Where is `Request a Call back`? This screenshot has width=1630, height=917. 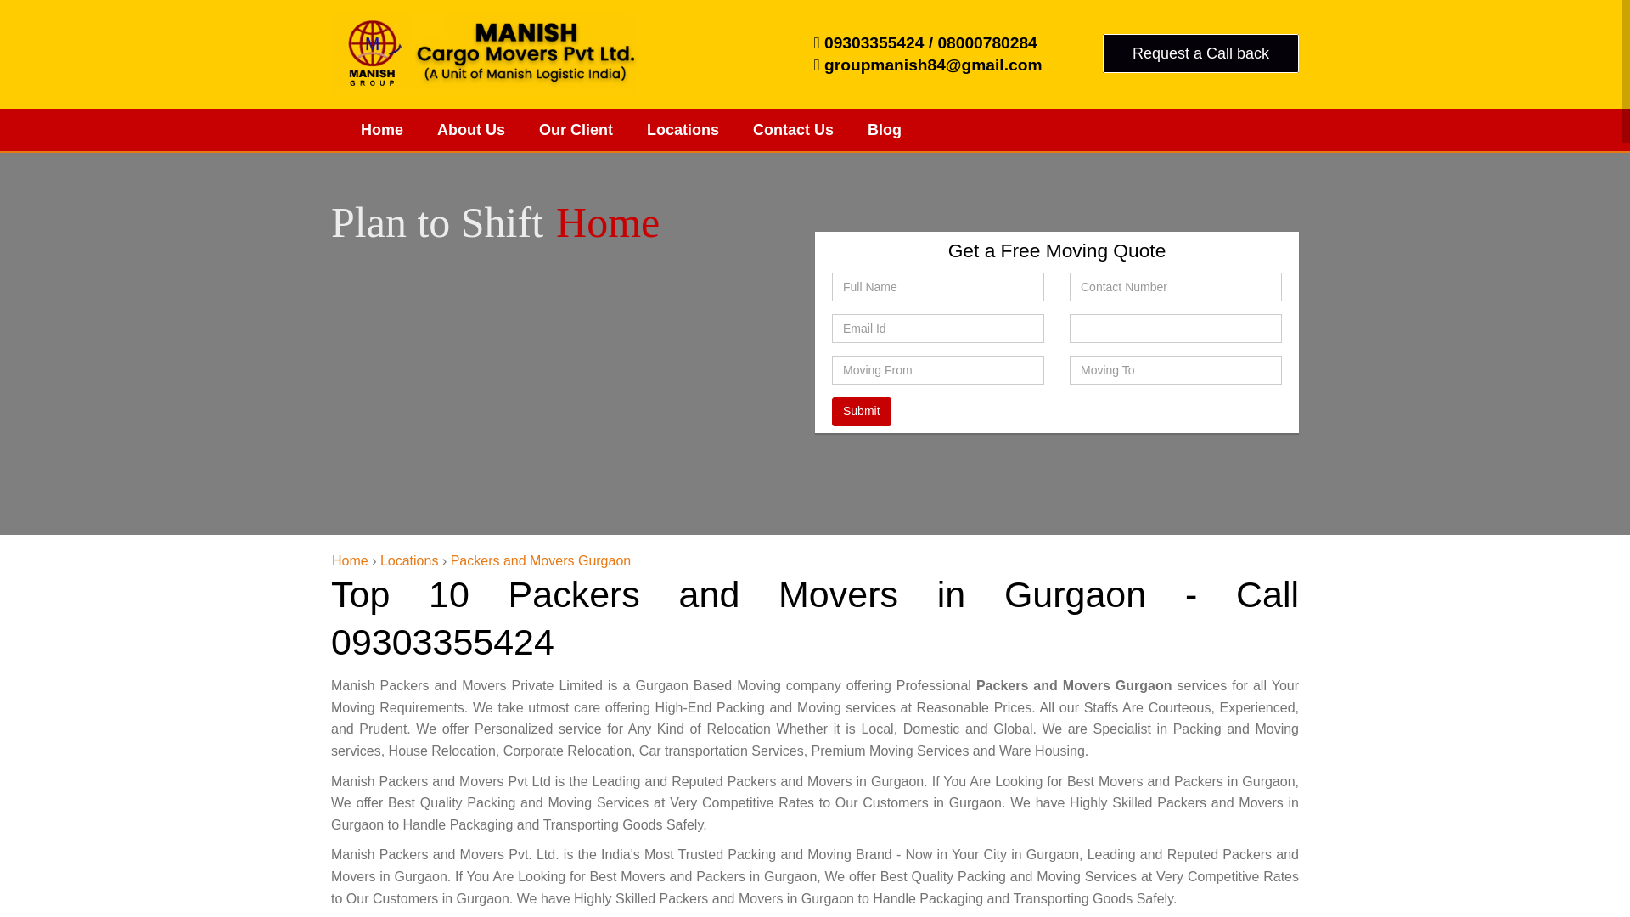 Request a Call back is located at coordinates (1200, 53).